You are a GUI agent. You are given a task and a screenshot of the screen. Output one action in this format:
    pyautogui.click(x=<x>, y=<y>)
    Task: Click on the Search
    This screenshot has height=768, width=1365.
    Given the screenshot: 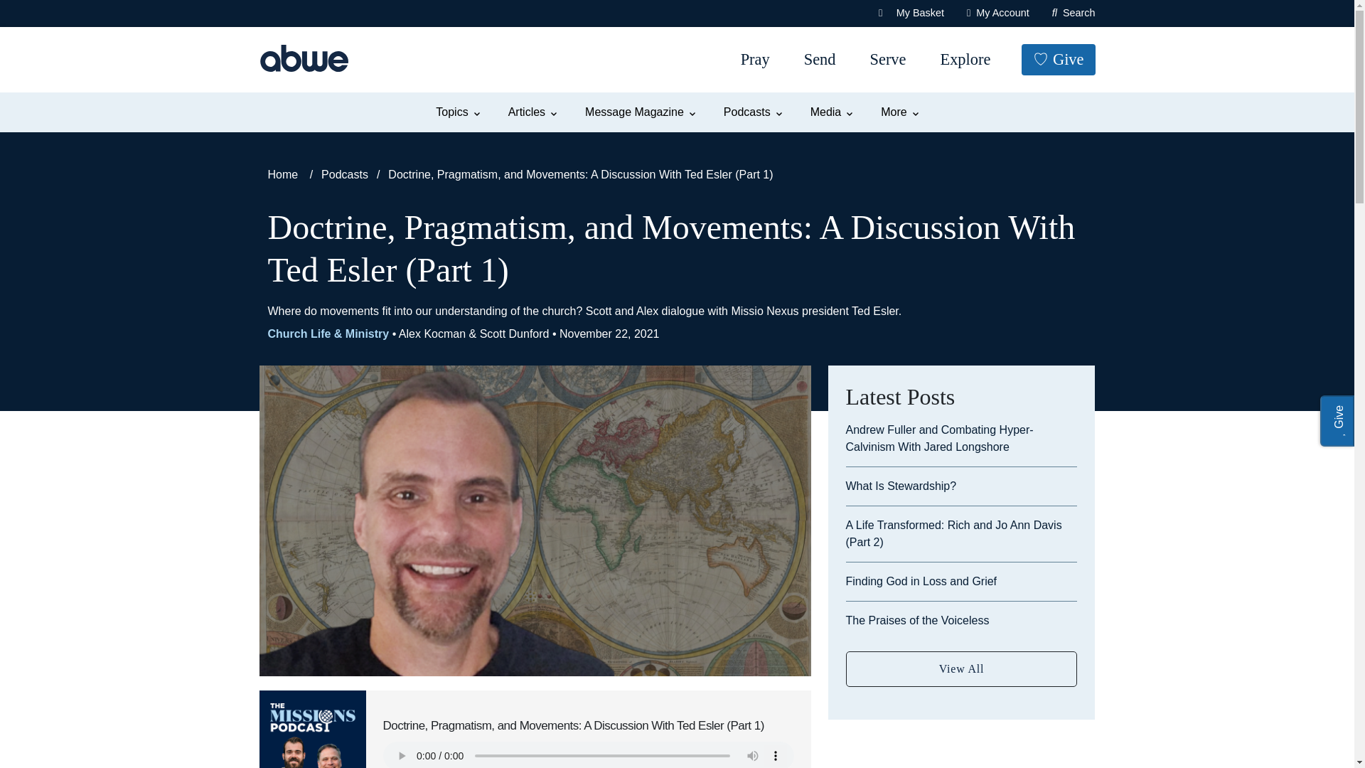 What is the action you would take?
    pyautogui.click(x=1074, y=13)
    